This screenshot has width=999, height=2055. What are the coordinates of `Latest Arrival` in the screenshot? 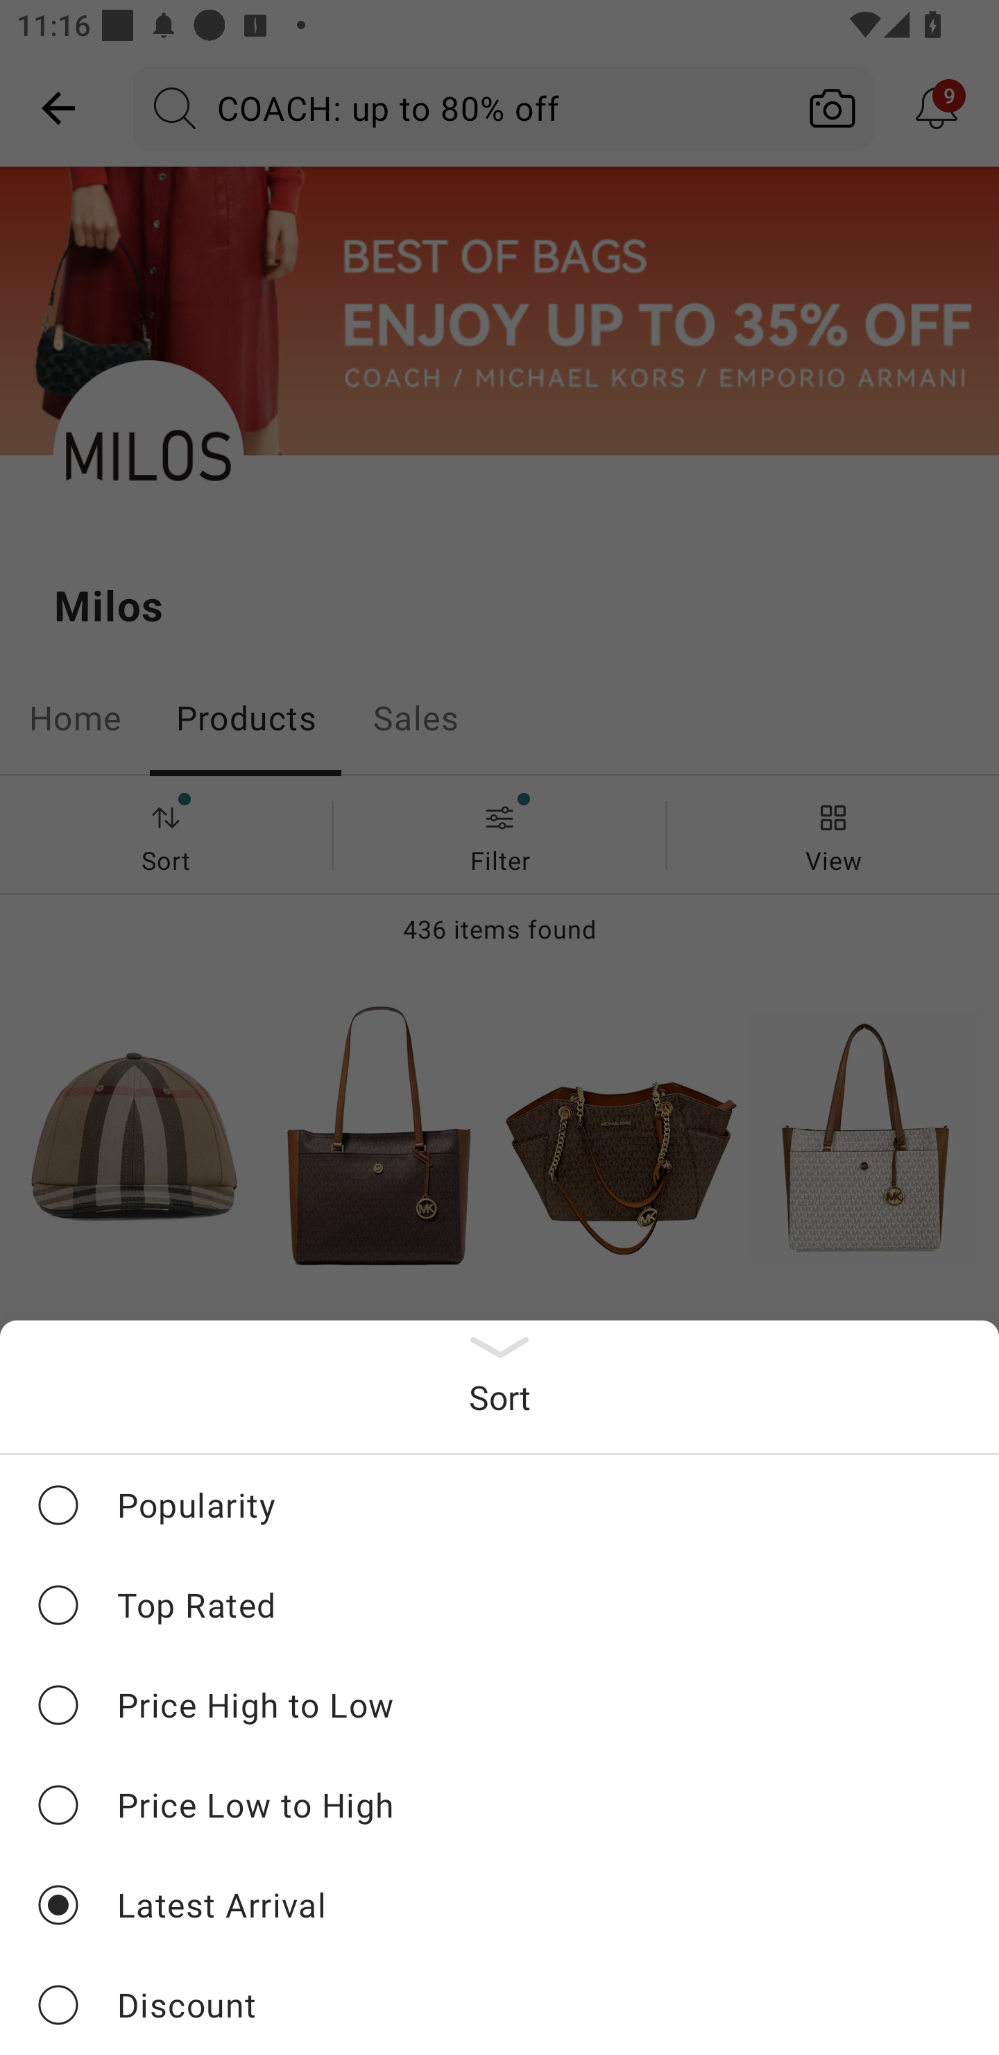 It's located at (499, 1904).